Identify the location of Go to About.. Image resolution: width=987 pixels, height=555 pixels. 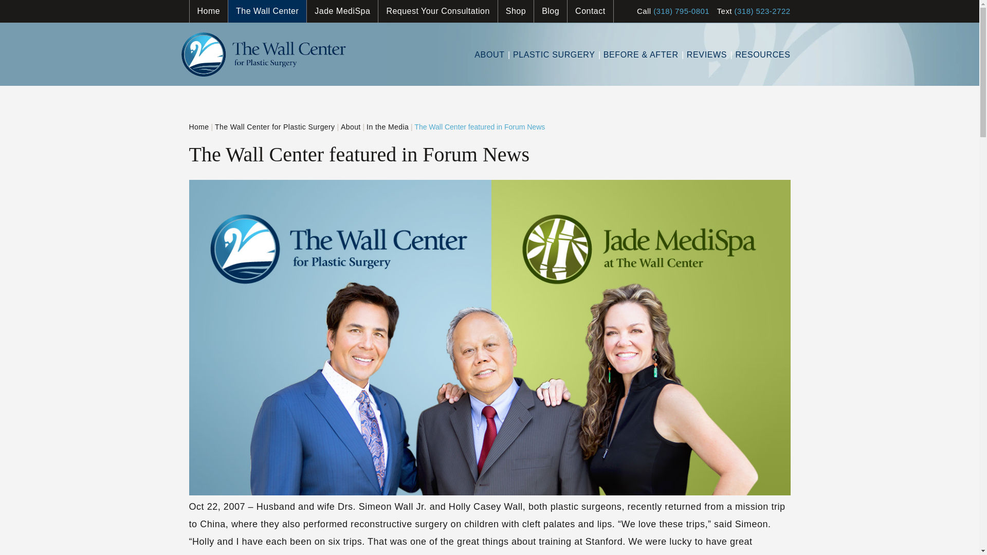
(351, 126).